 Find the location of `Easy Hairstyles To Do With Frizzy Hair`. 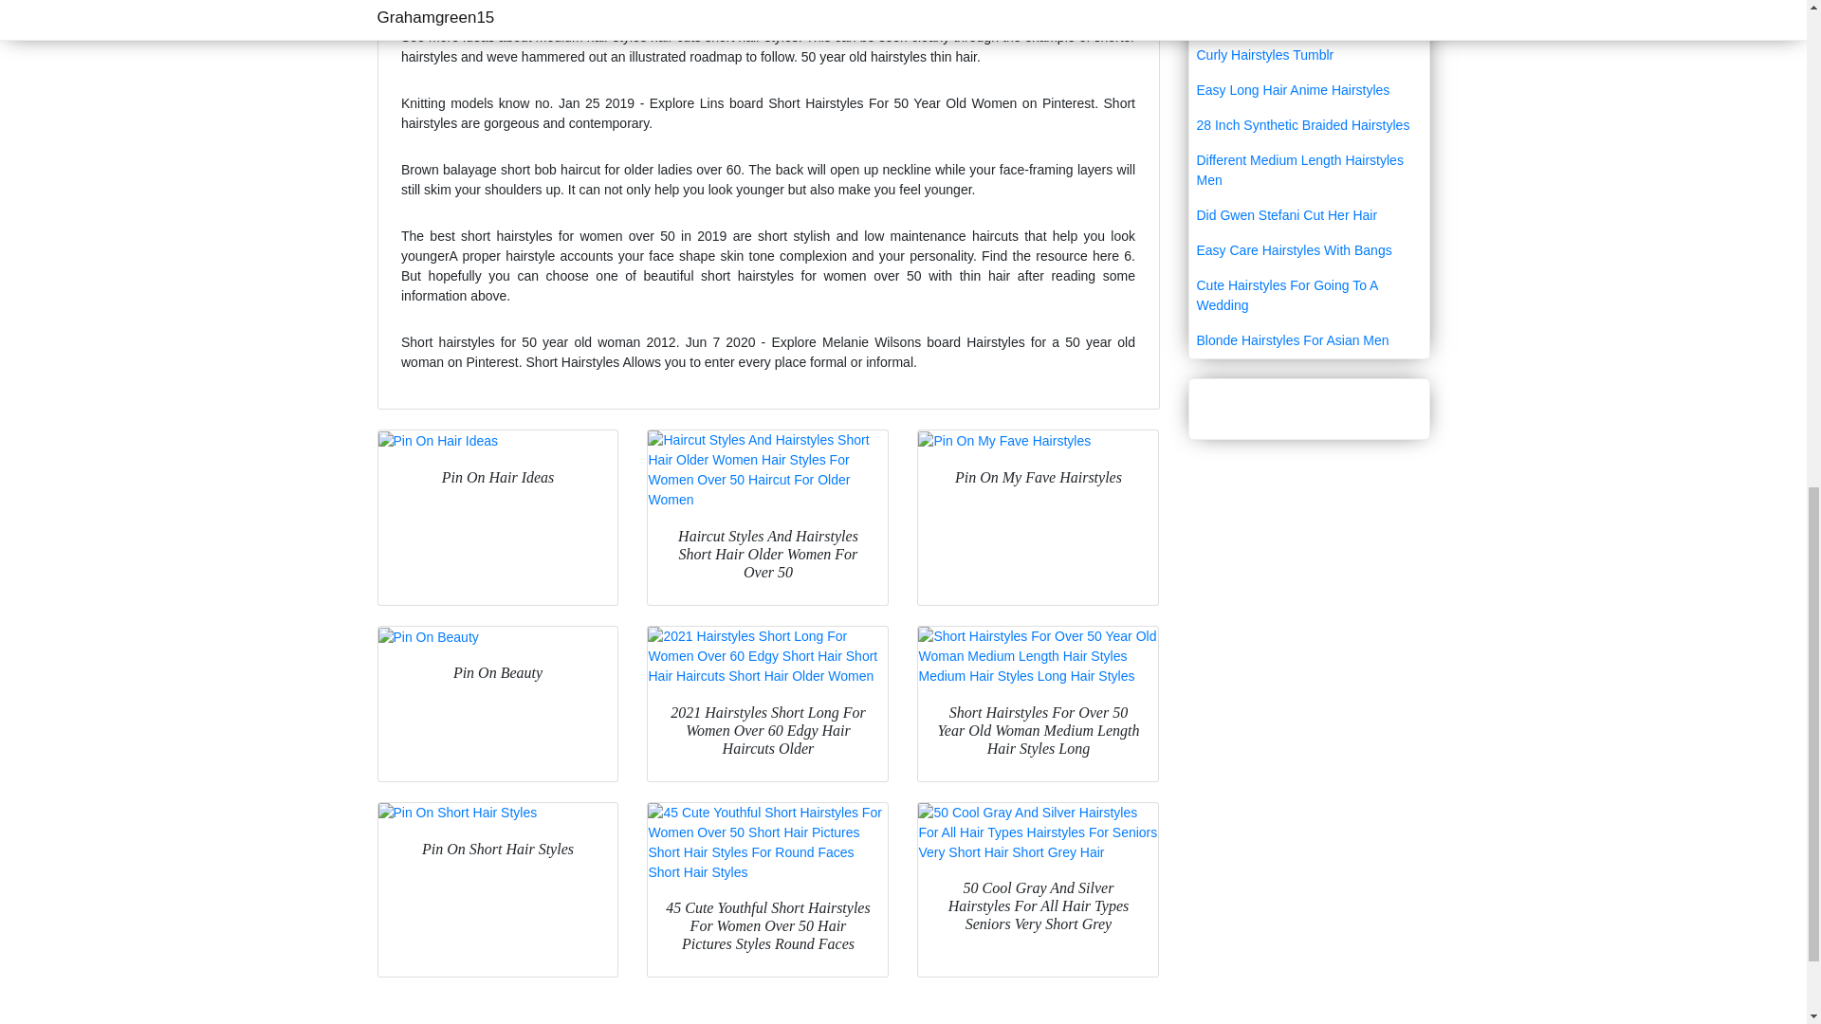

Easy Hairstyles To Do With Frizzy Hair is located at coordinates (1309, 2).